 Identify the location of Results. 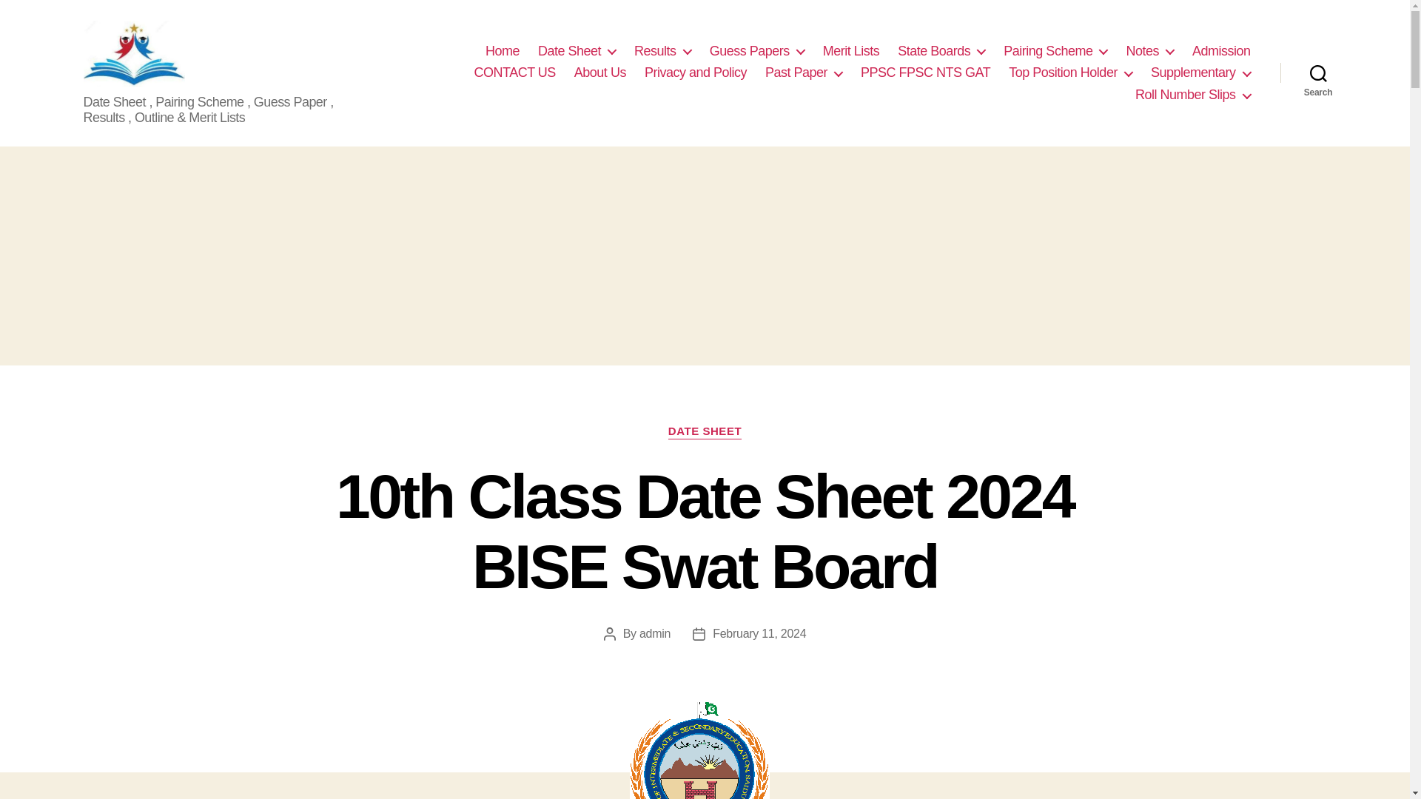
(662, 52).